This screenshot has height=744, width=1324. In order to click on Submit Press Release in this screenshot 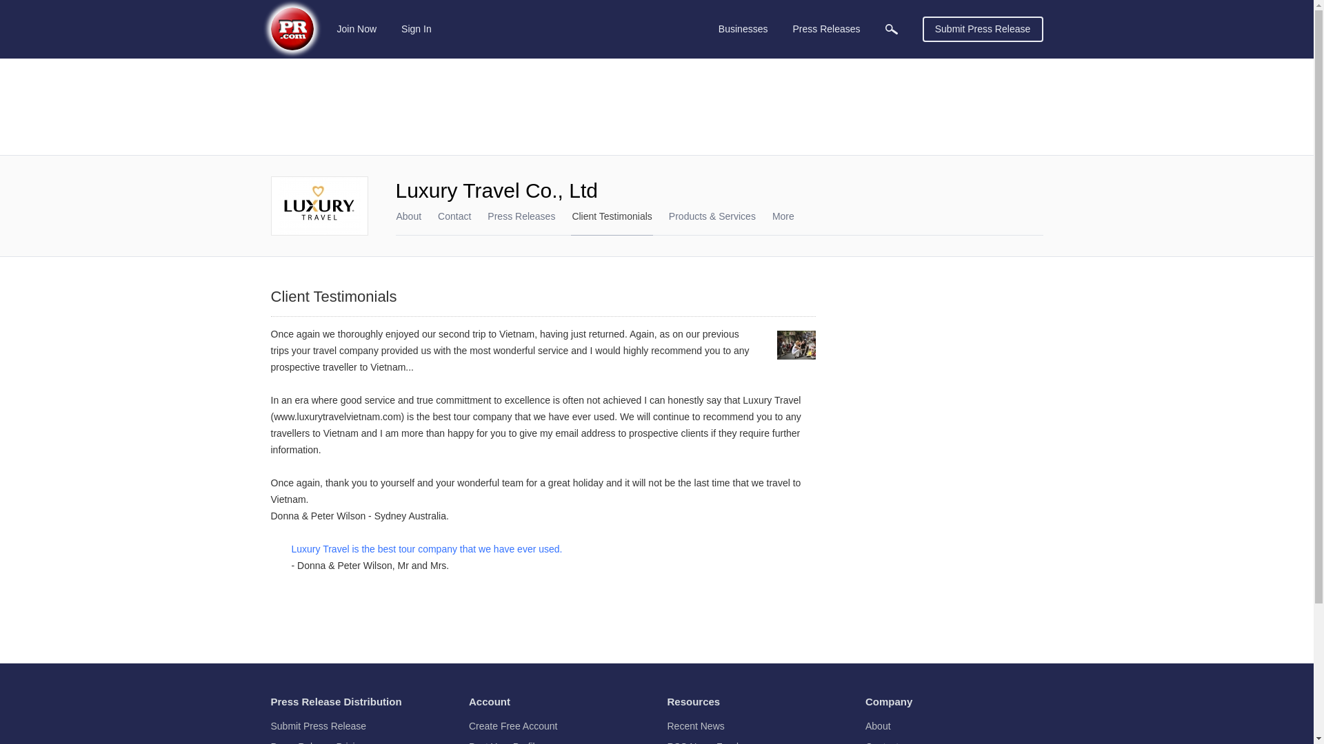, I will do `click(983, 29)`.